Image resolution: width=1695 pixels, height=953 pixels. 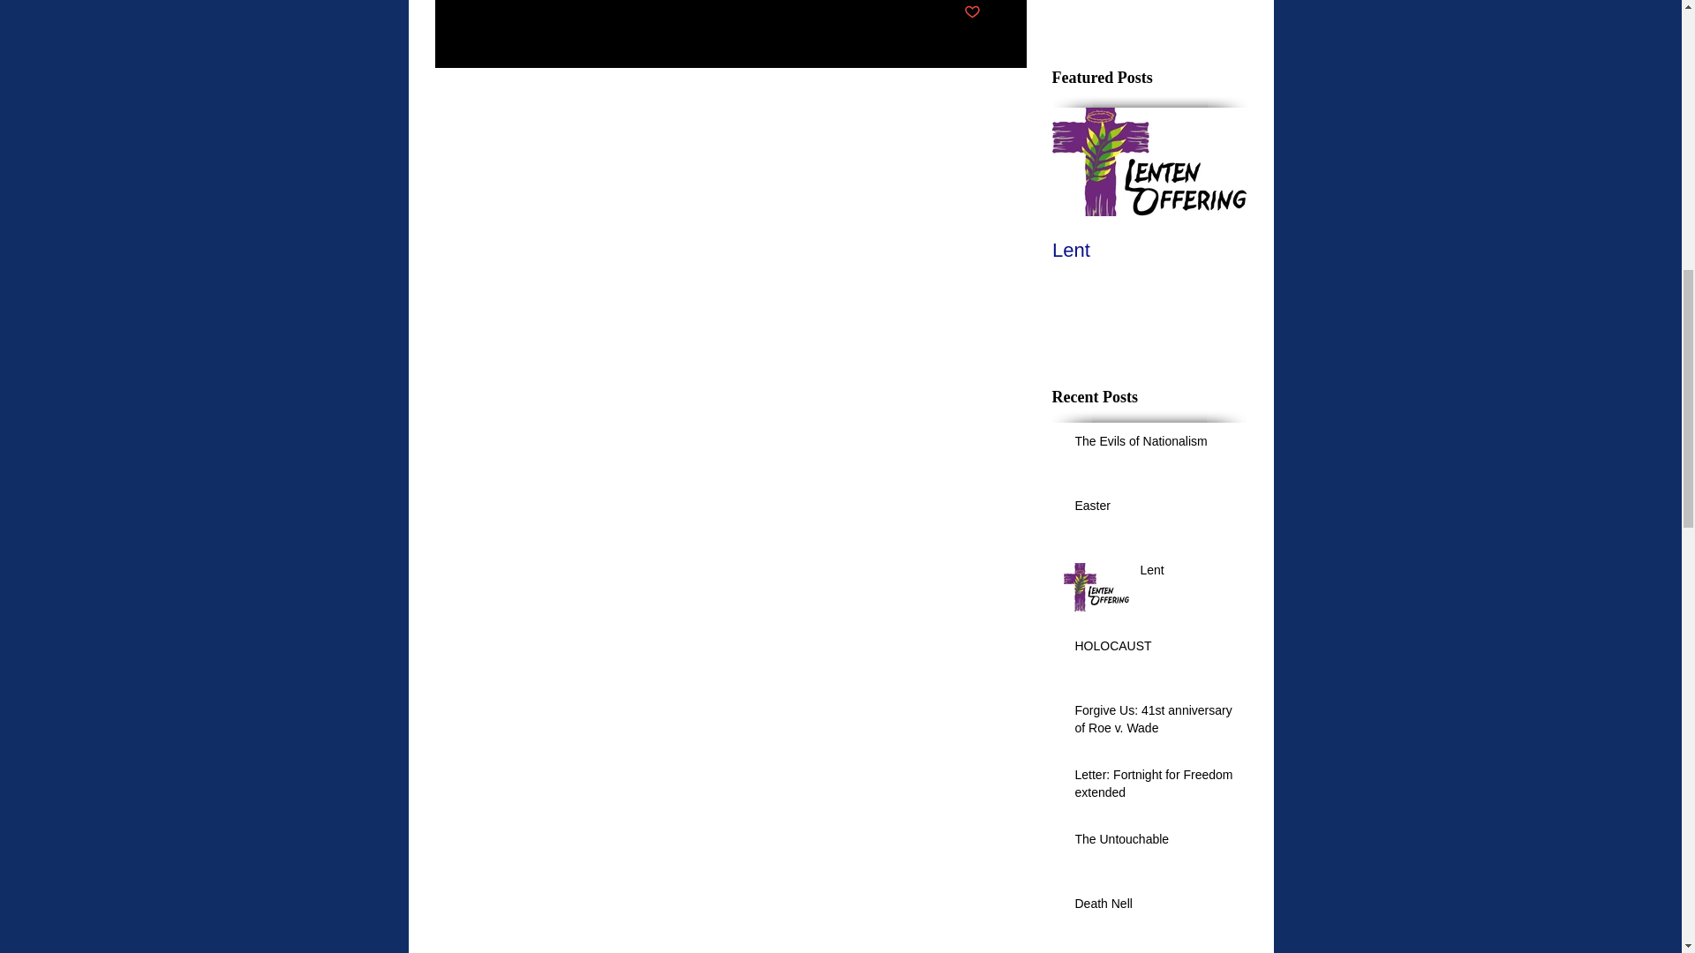 What do you see at coordinates (1155, 723) in the screenshot?
I see `Forgive Us: 41st anniversary of Roe v. Wade` at bounding box center [1155, 723].